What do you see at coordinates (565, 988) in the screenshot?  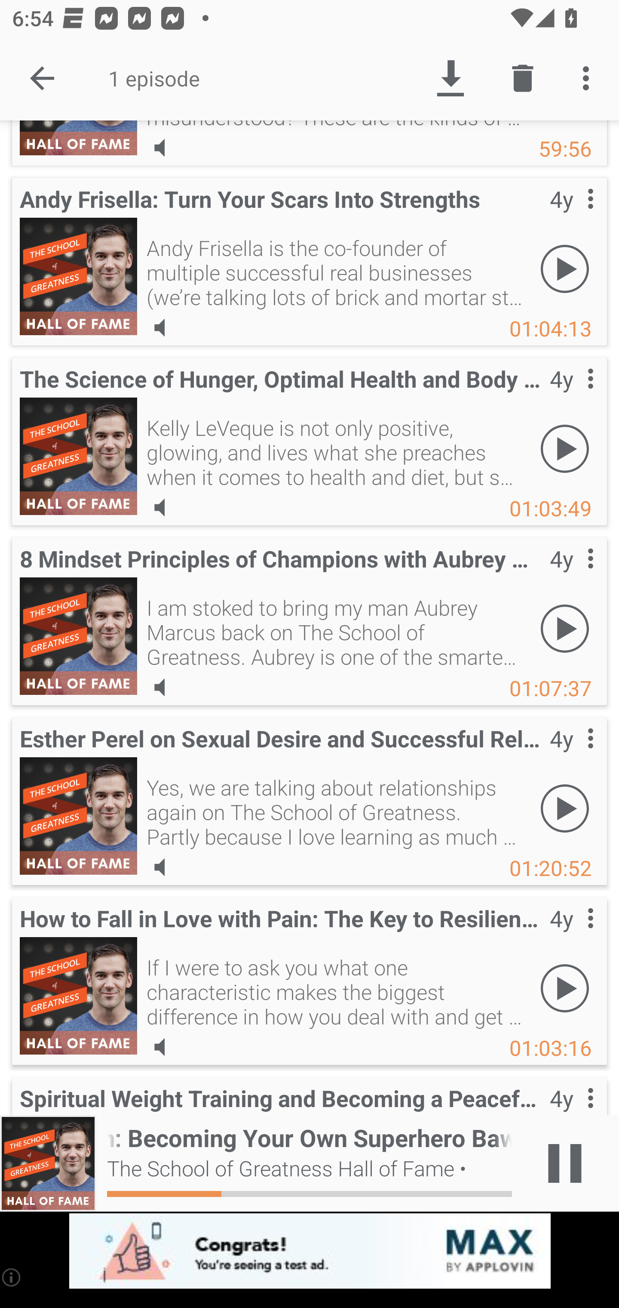 I see `Play` at bounding box center [565, 988].